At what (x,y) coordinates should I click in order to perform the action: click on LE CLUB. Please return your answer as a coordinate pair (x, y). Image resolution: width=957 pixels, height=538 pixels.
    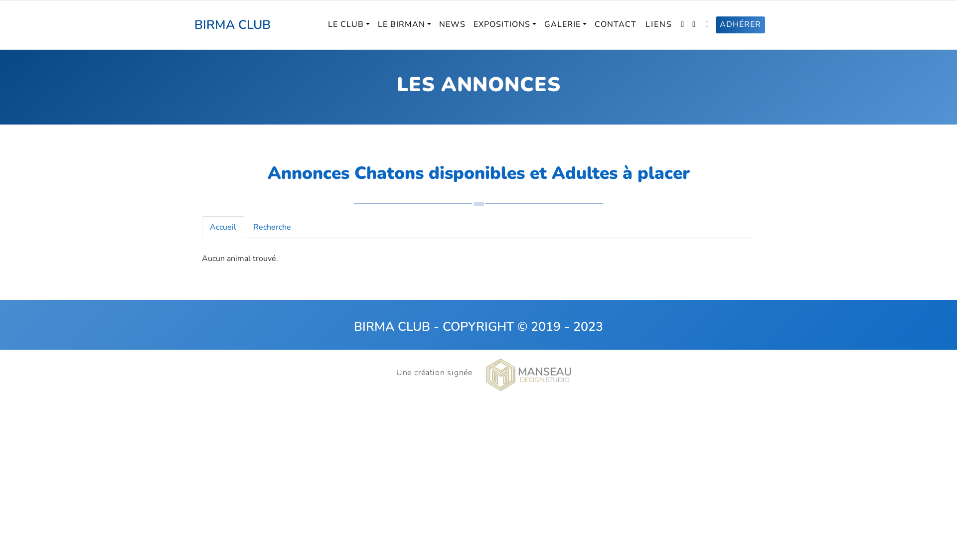
    Looking at the image, I should click on (349, 25).